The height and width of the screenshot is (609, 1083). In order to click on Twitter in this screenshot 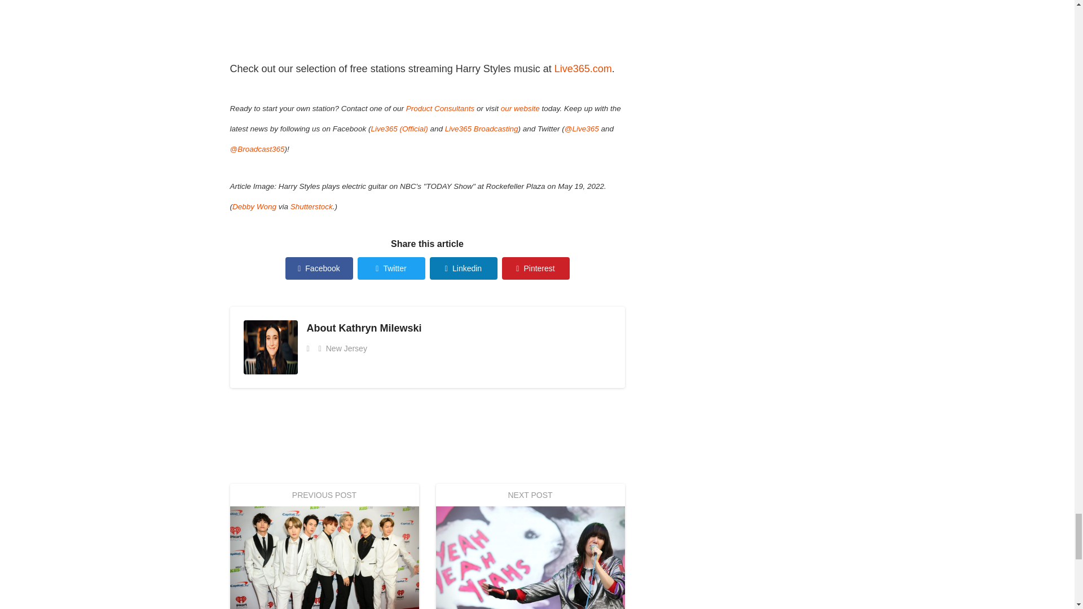, I will do `click(391, 268)`.